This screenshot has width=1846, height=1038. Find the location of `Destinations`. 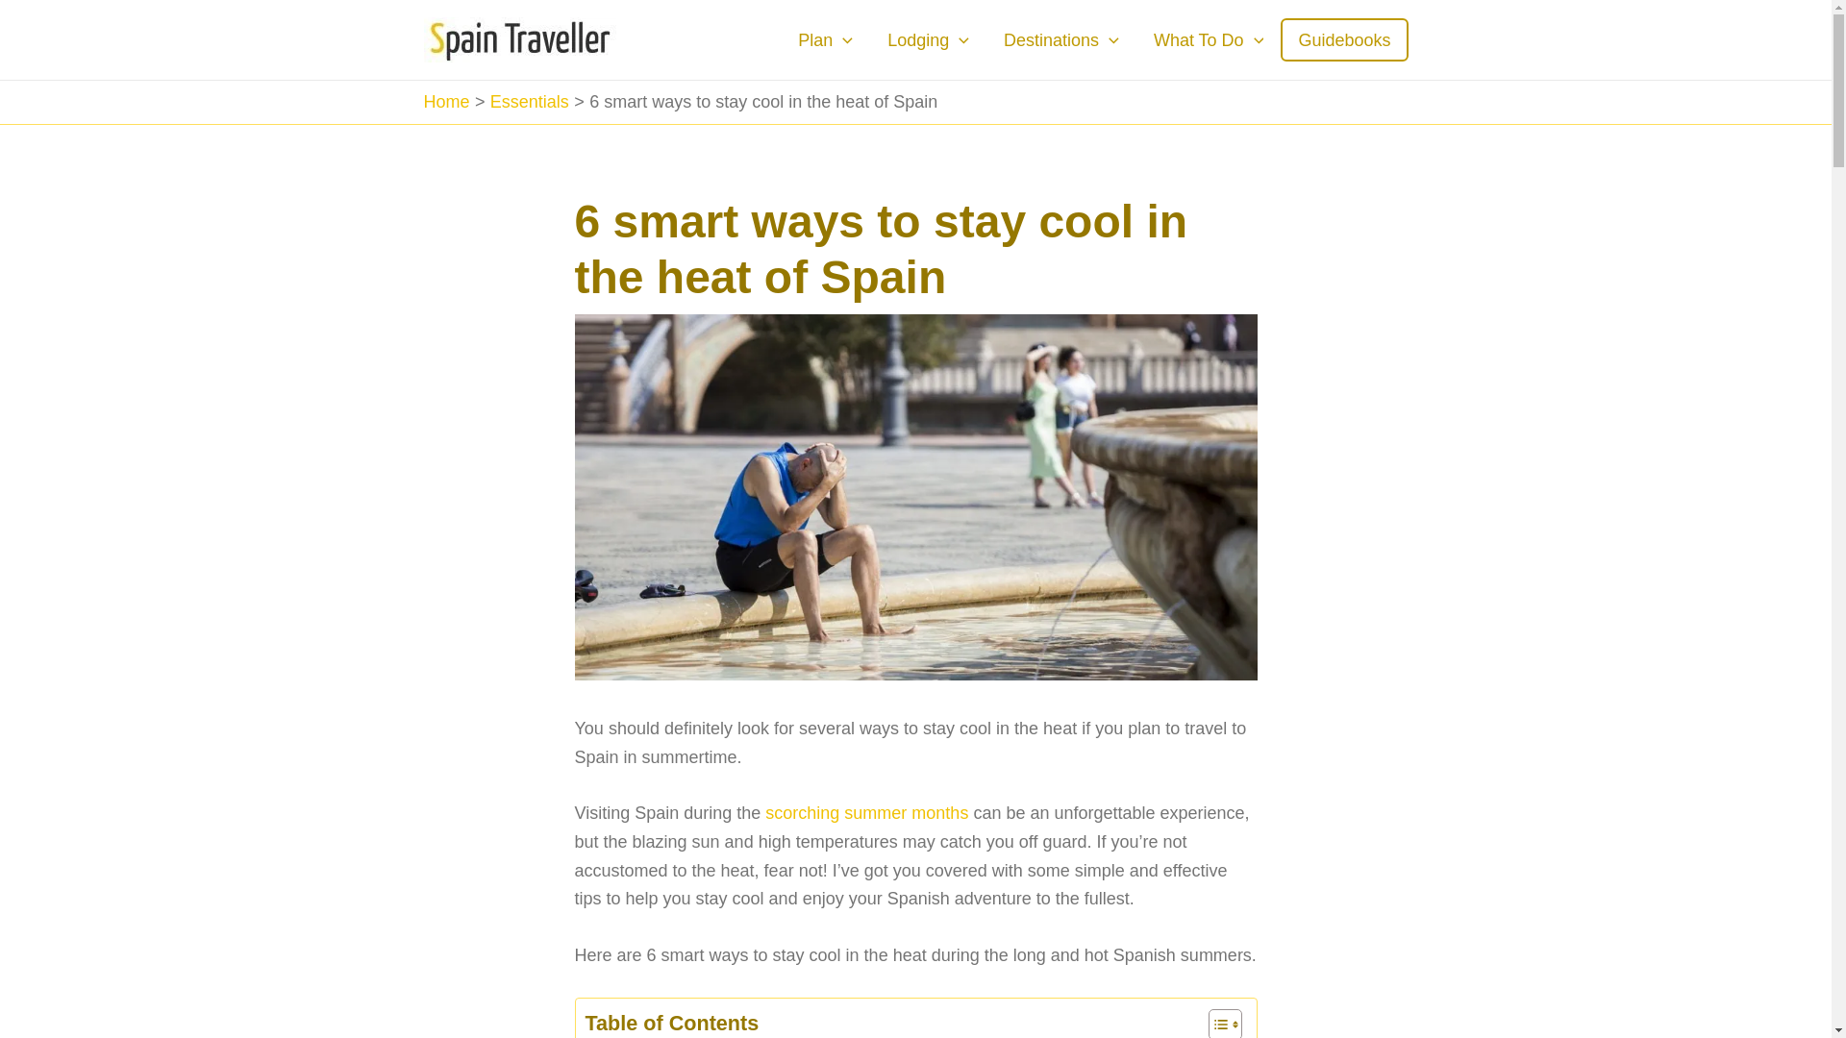

Destinations is located at coordinates (1061, 40).